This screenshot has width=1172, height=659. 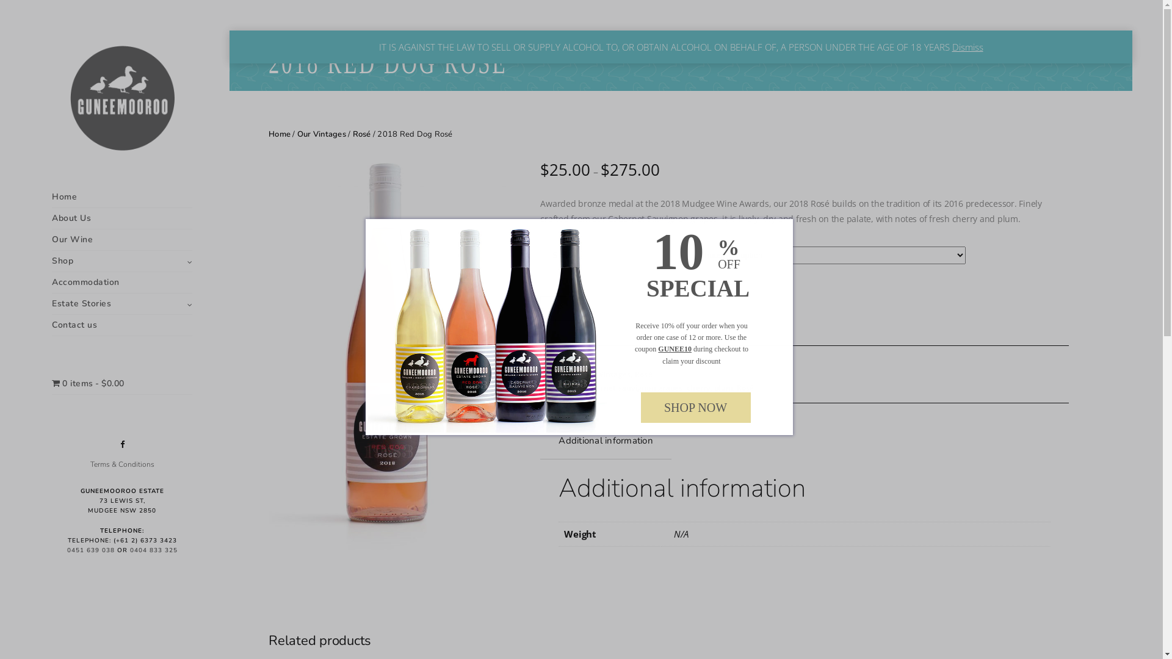 What do you see at coordinates (91, 550) in the screenshot?
I see `0451 639 038` at bounding box center [91, 550].